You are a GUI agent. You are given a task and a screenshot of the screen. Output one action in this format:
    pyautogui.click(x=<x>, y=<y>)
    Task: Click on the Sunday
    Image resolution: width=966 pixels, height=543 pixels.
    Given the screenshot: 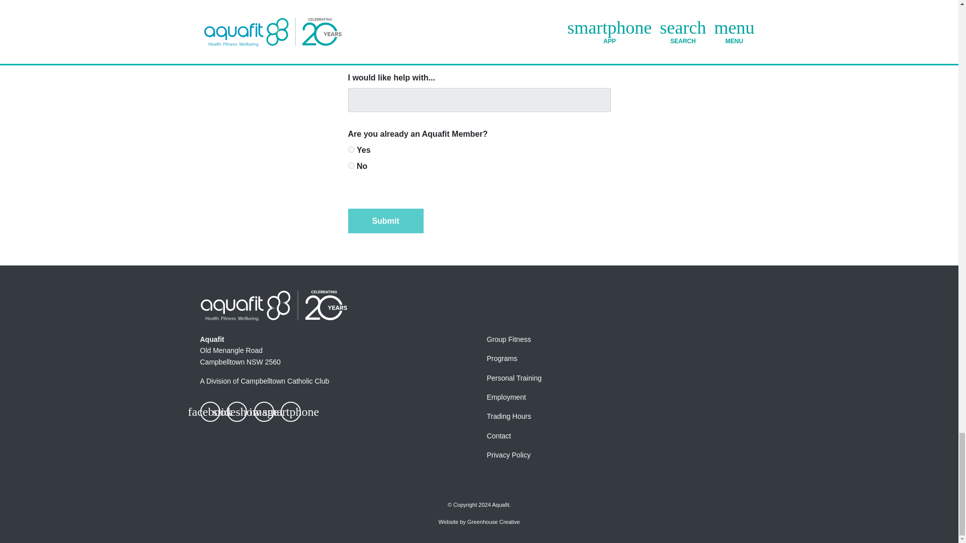 What is the action you would take?
    pyautogui.click(x=351, y=45)
    